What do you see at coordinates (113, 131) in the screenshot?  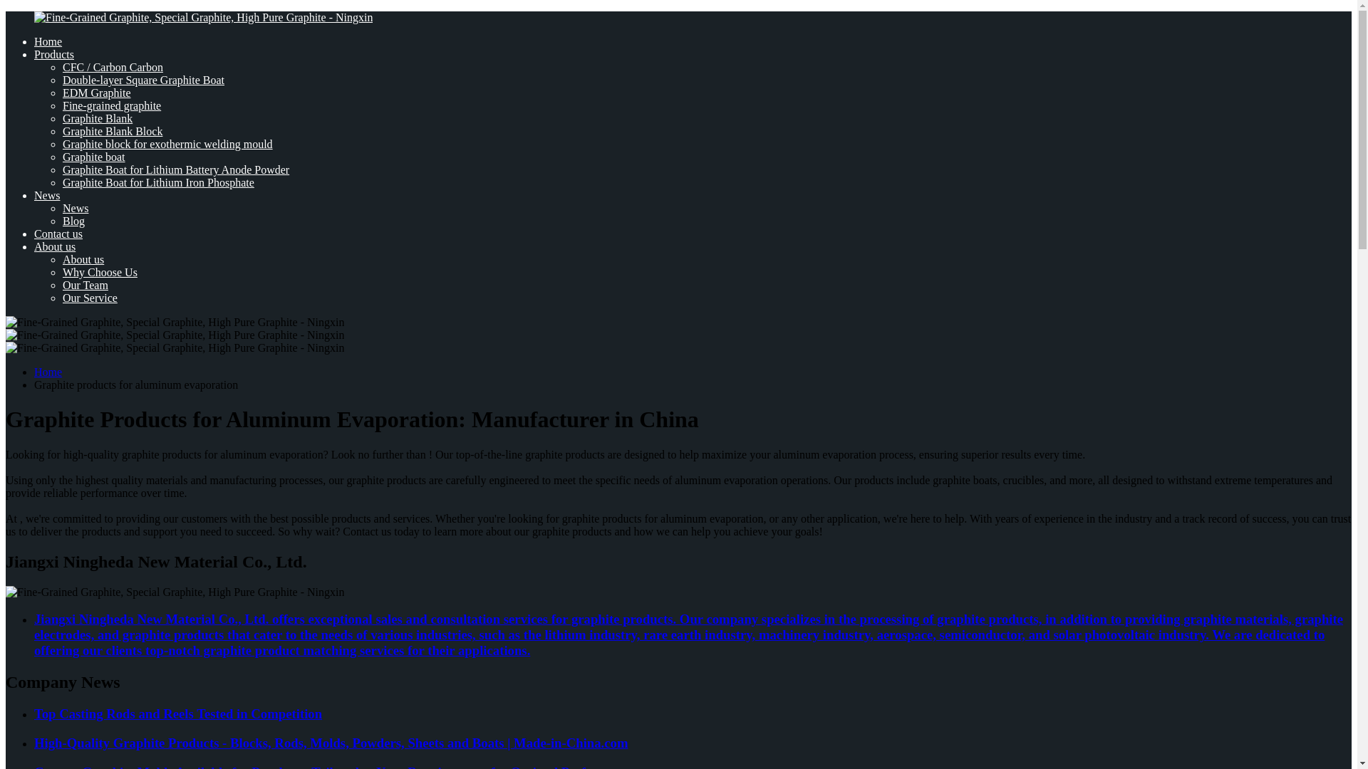 I see `Graphite Blank Block` at bounding box center [113, 131].